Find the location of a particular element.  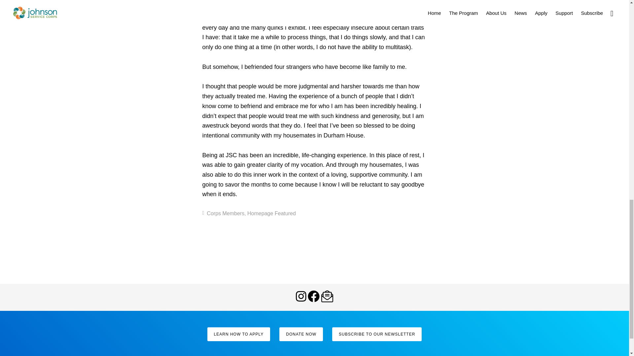

Homepage Featured is located at coordinates (271, 213).